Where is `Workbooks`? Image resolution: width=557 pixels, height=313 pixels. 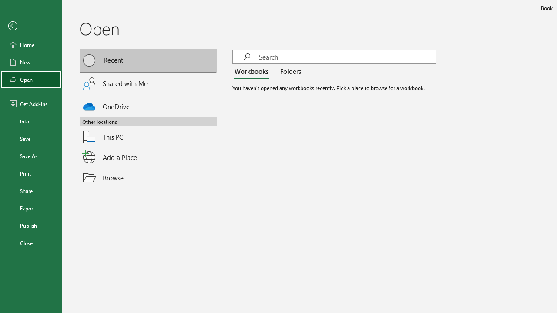
Workbooks is located at coordinates (253, 72).